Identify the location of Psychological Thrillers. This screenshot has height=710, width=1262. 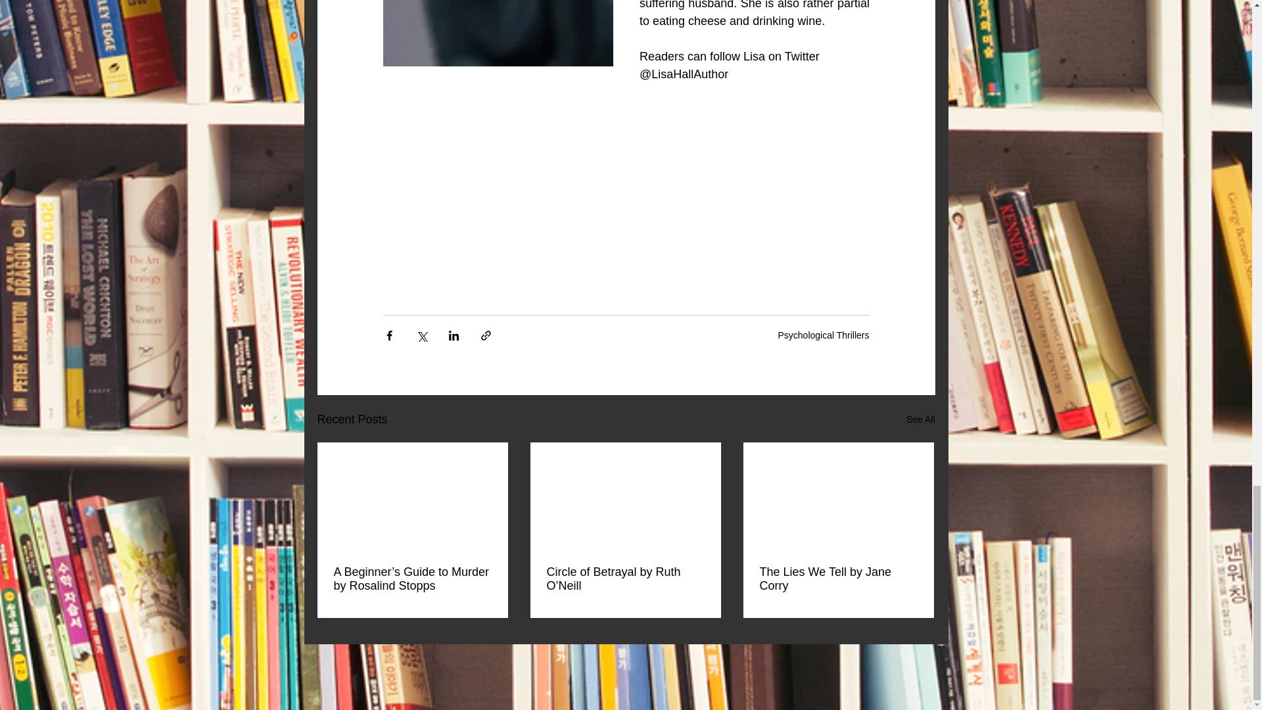
(823, 335).